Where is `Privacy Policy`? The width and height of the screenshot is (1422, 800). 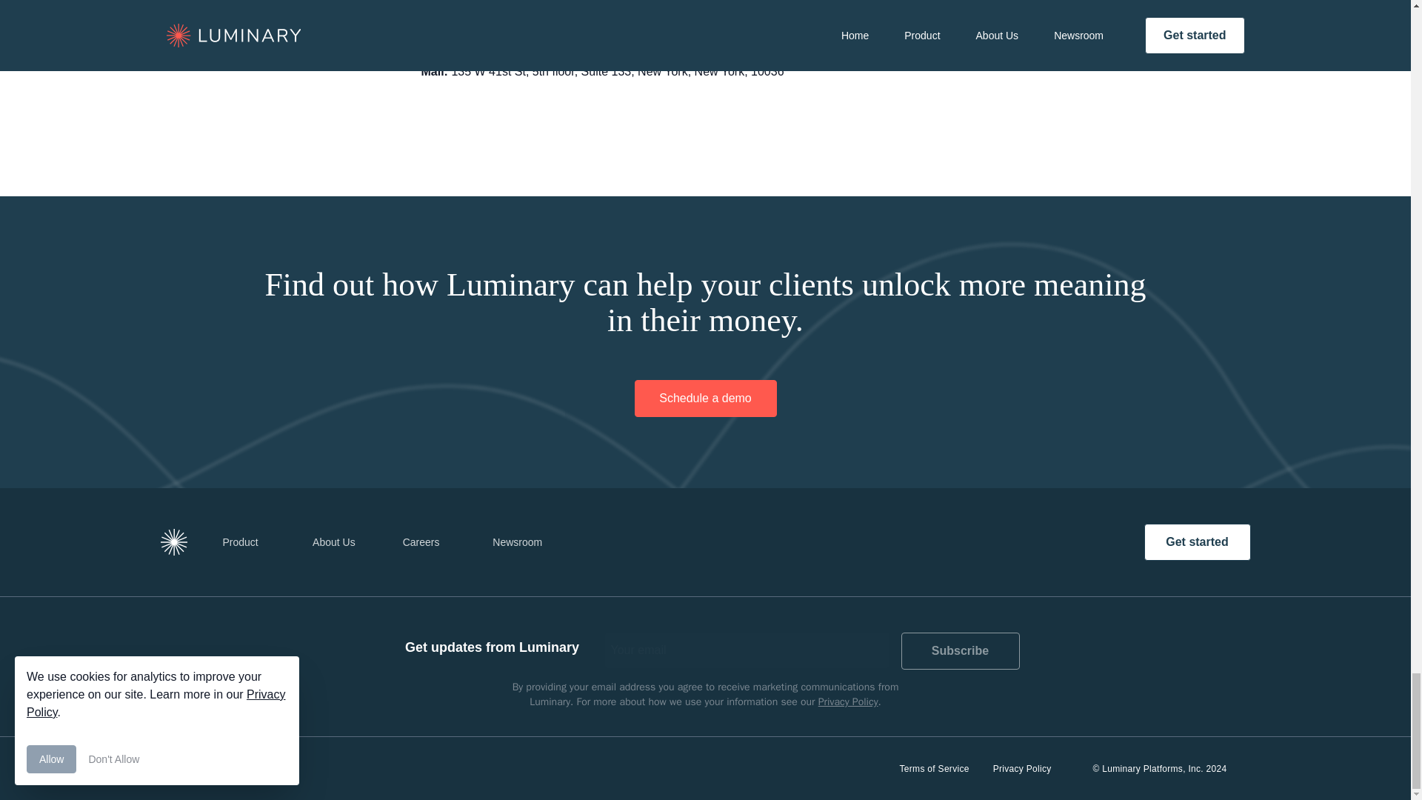 Privacy Policy is located at coordinates (1022, 768).